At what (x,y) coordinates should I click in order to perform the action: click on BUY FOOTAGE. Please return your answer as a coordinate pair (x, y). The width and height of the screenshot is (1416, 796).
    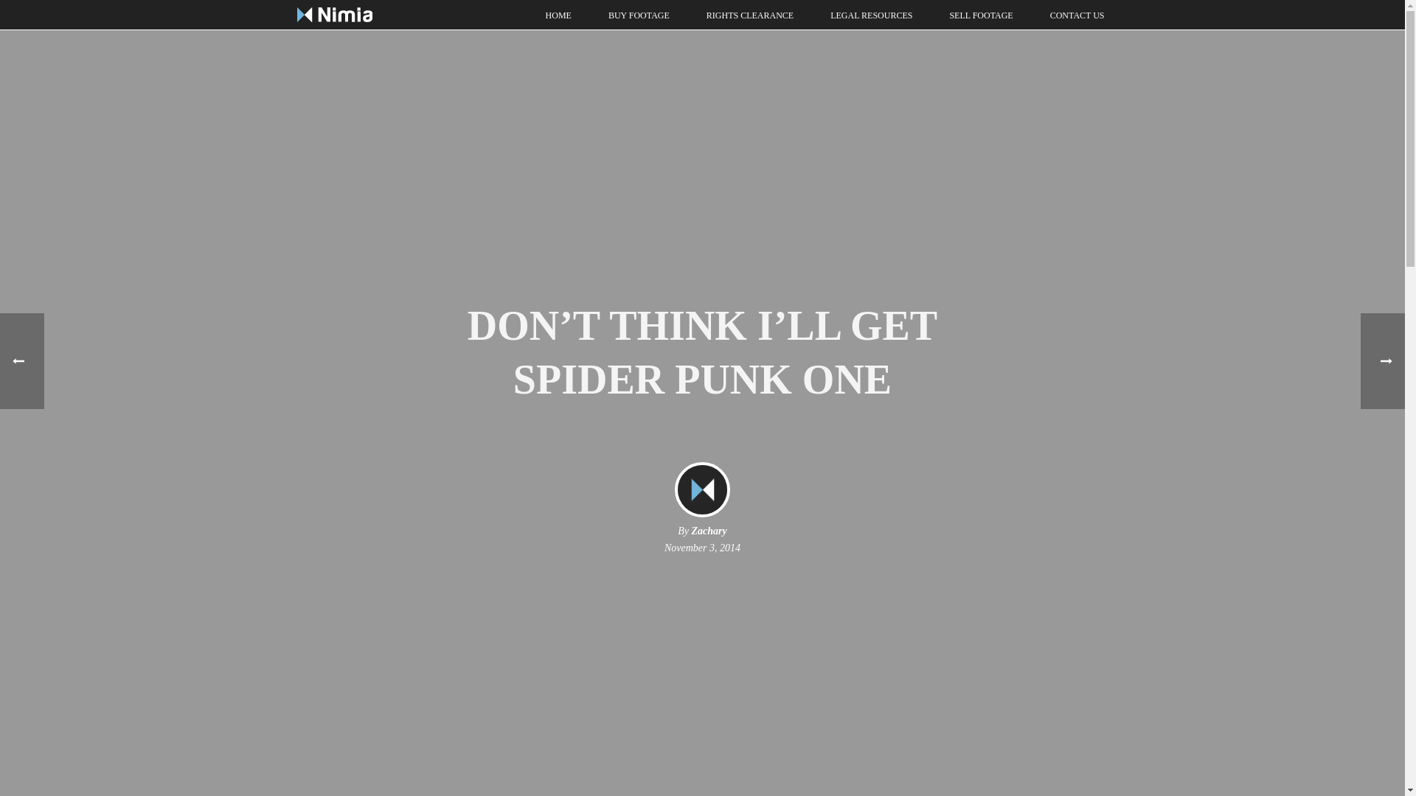
    Looking at the image, I should click on (639, 15).